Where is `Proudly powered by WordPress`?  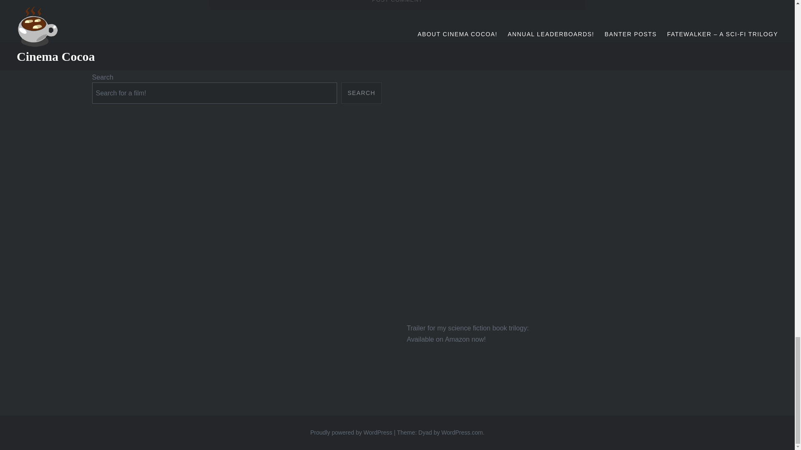 Proudly powered by WordPress is located at coordinates (351, 432).